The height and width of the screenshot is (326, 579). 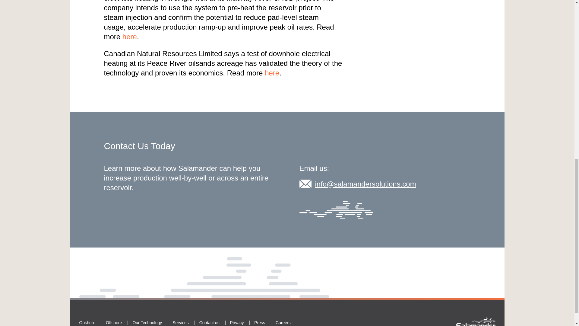 I want to click on Offshore, so click(x=114, y=322).